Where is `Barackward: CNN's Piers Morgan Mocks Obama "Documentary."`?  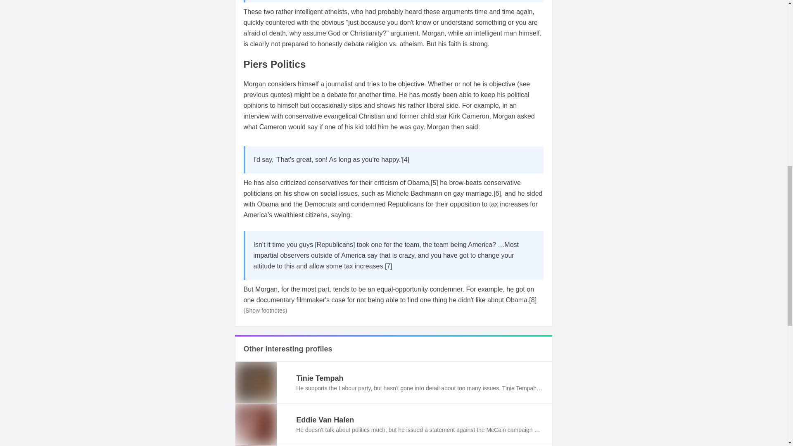 Barackward: CNN's Piers Morgan Mocks Obama "Documentary." is located at coordinates (533, 300).